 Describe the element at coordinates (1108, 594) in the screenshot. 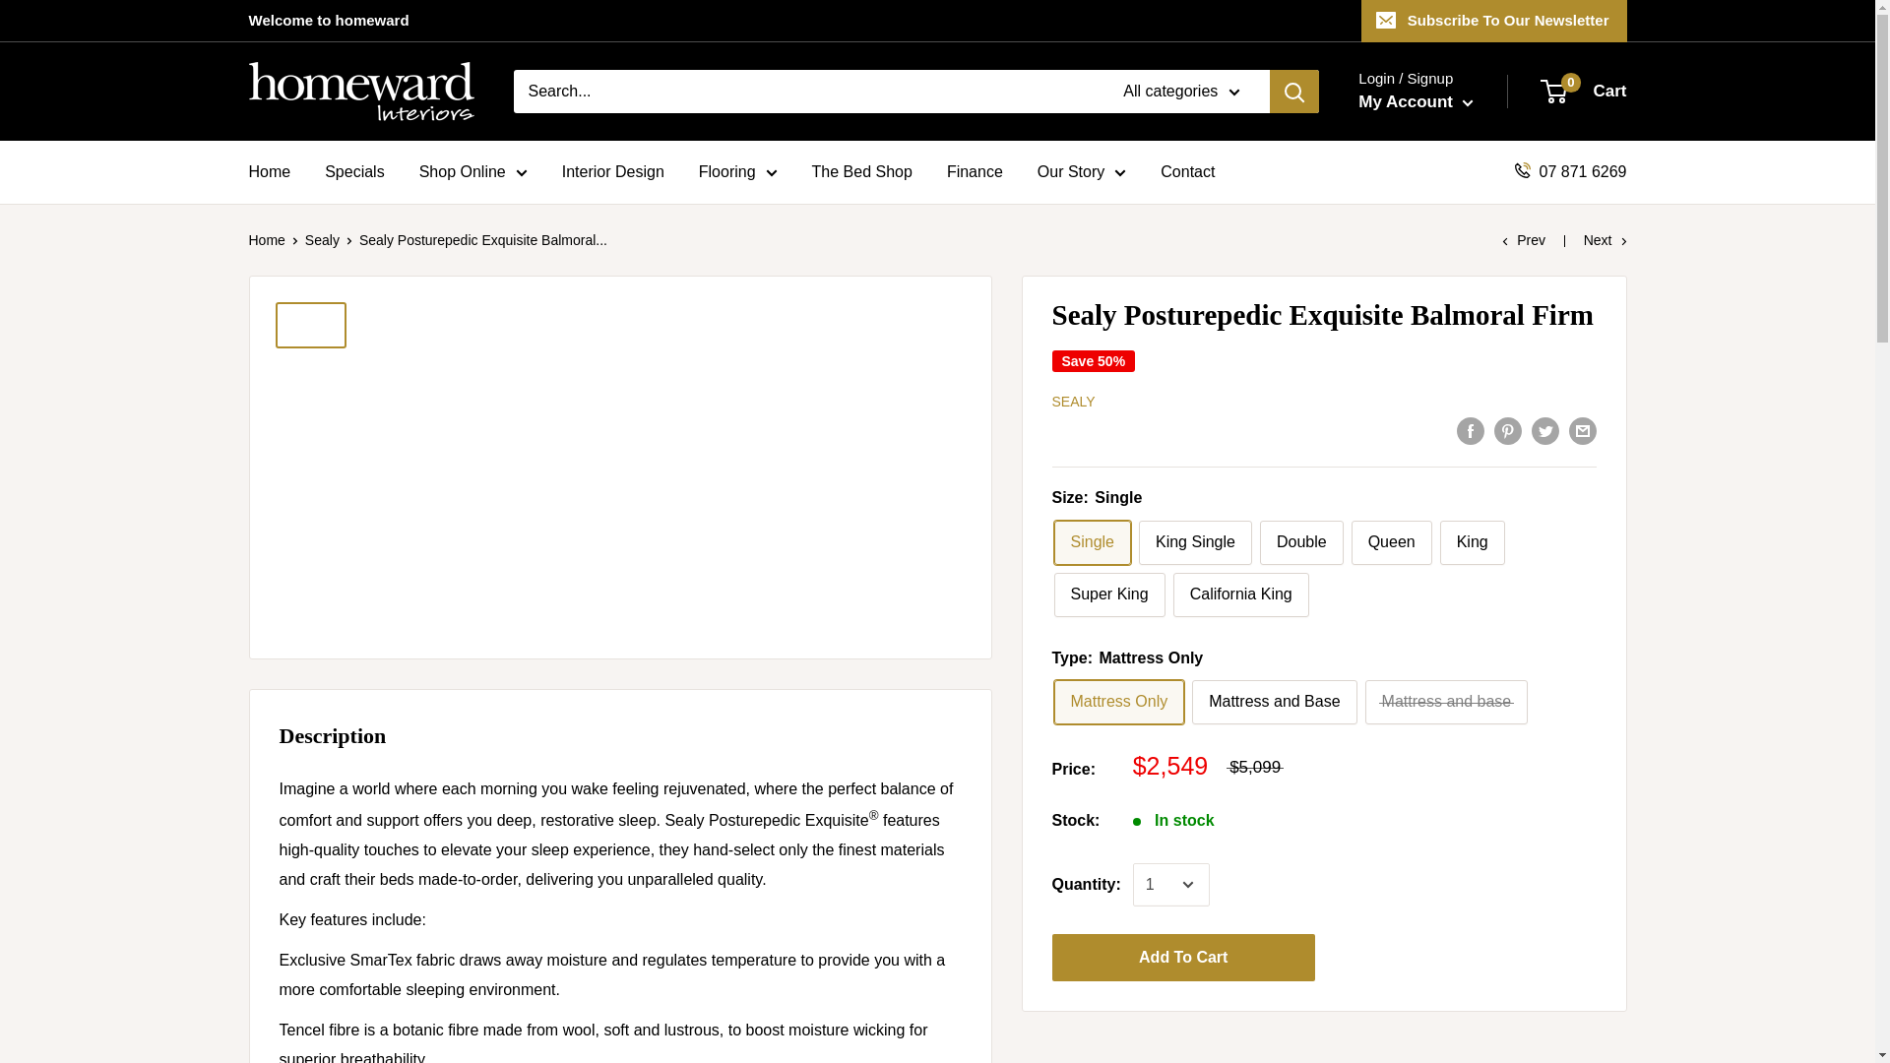

I see `Super King` at that location.